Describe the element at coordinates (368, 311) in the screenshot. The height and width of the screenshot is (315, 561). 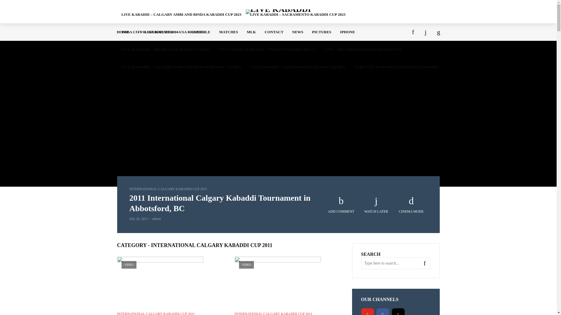
I see `YouTube` at that location.